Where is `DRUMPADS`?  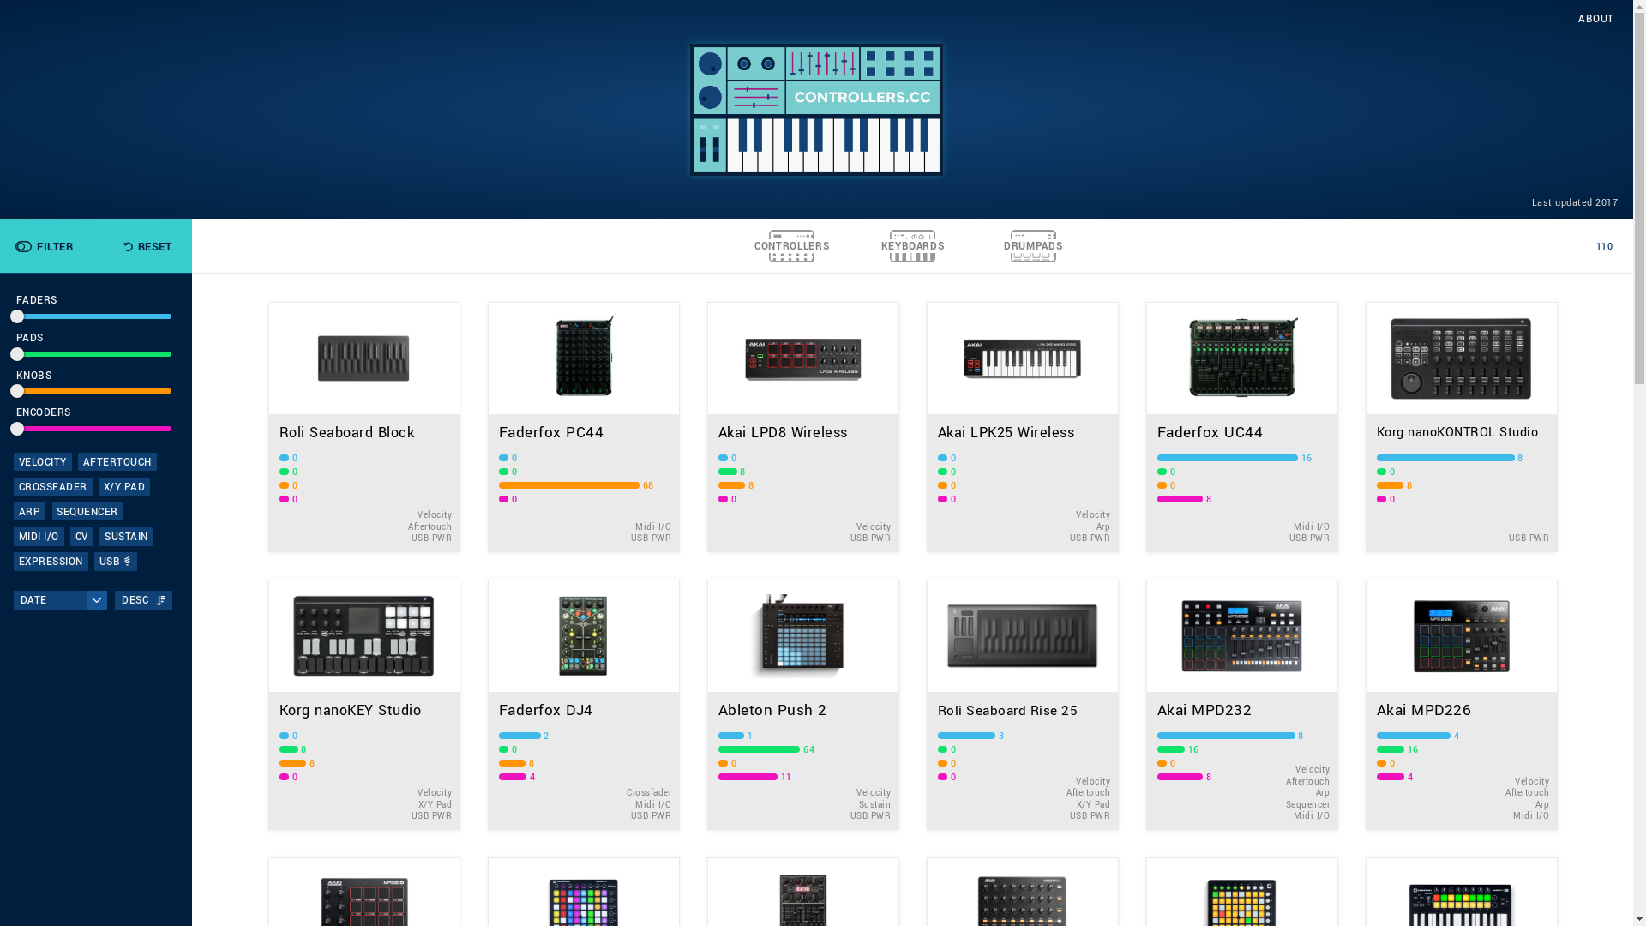
DRUMPADS is located at coordinates (1034, 246).